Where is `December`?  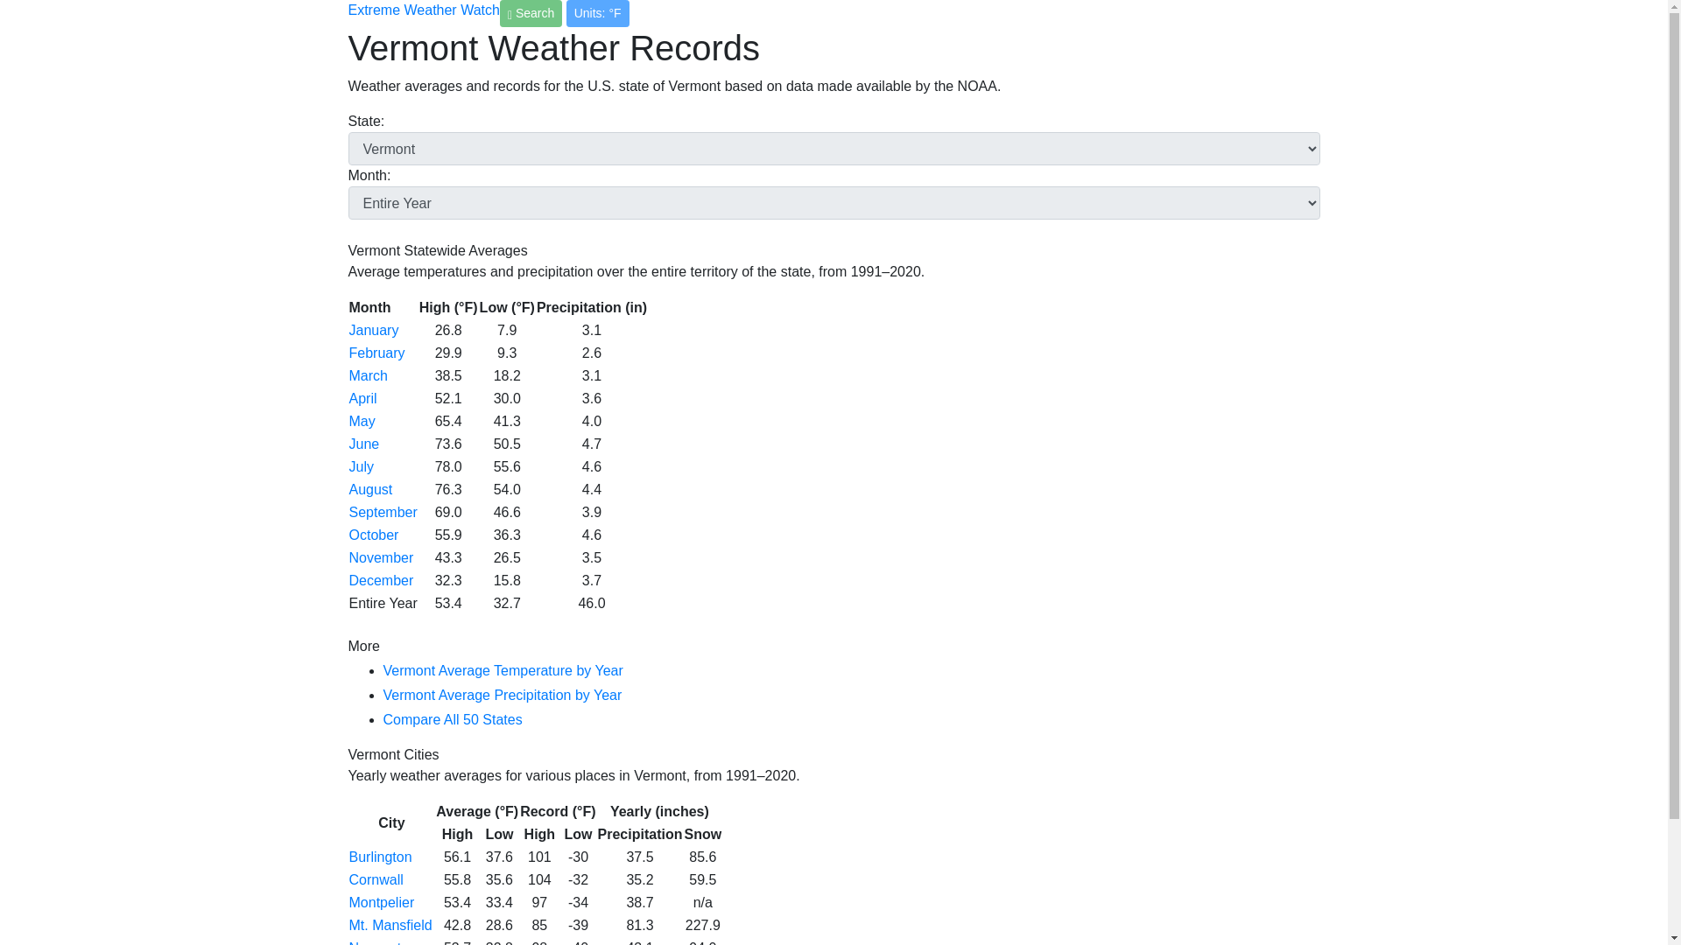
December is located at coordinates (380, 579).